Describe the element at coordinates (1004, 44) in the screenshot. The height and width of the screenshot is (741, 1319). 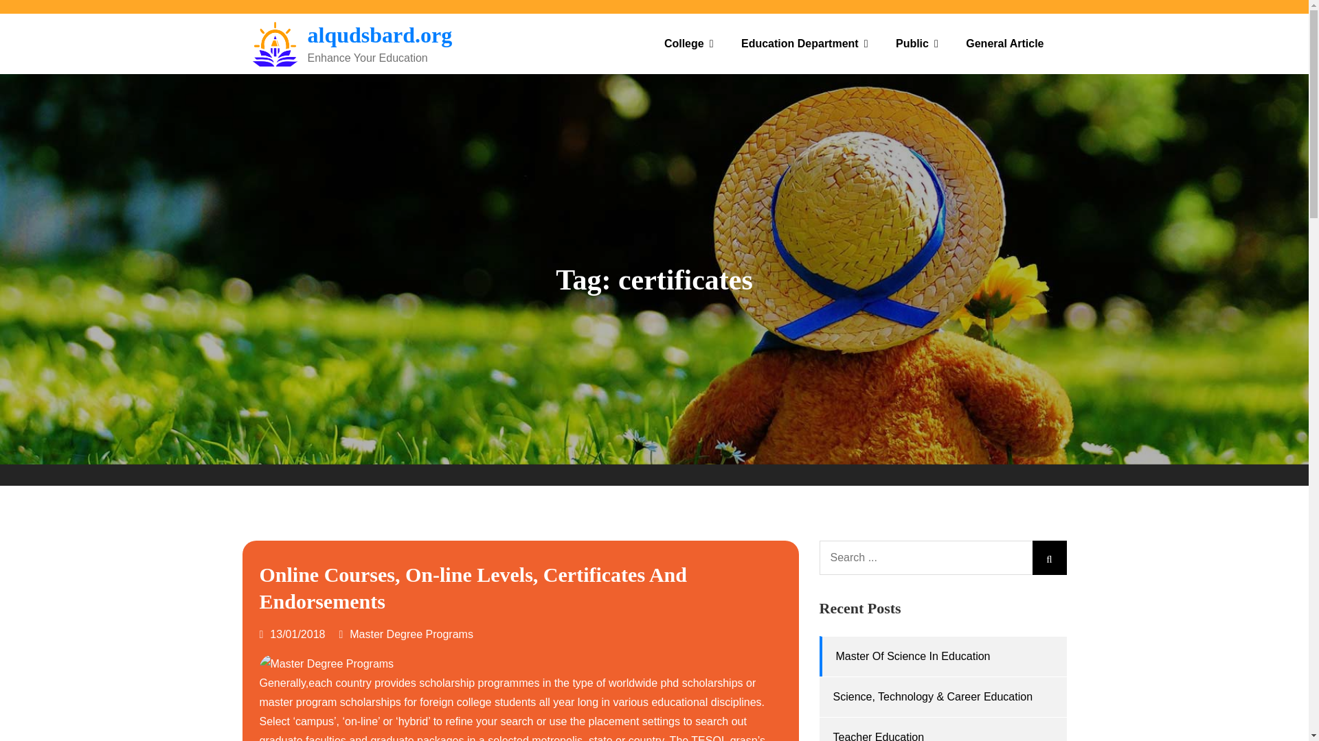
I see `General Article` at that location.